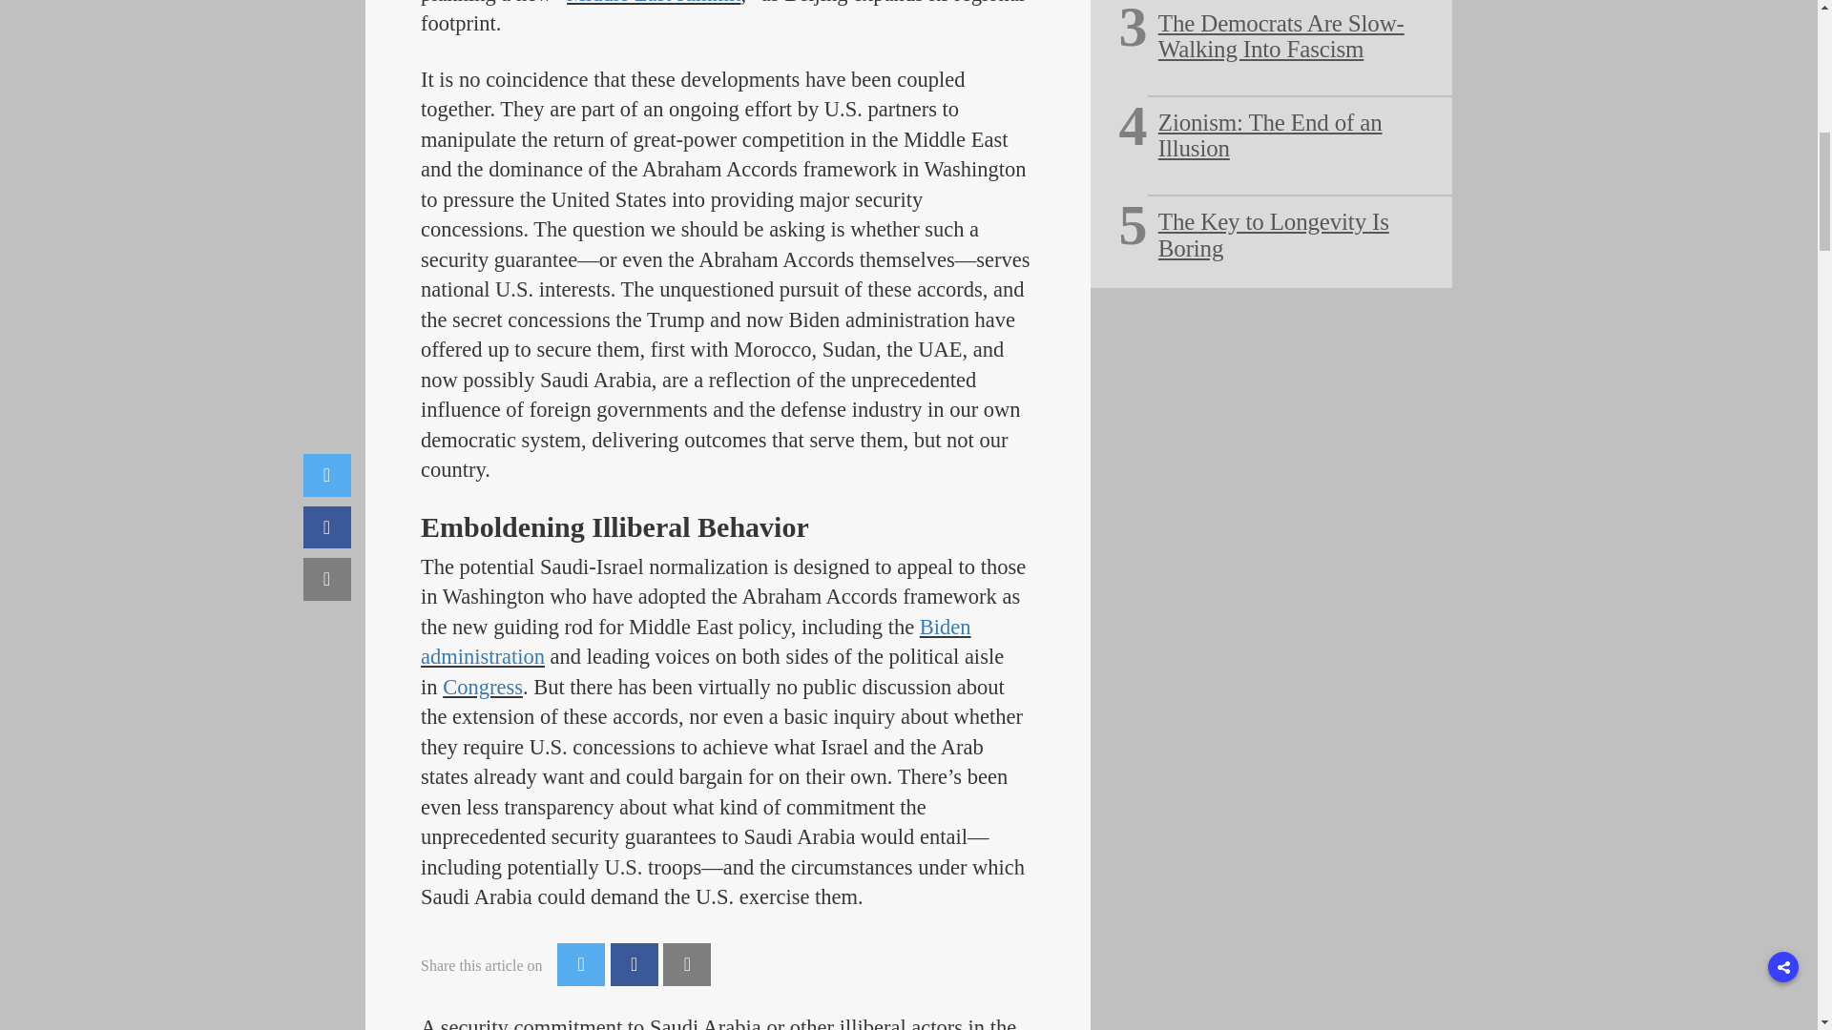 Image resolution: width=1832 pixels, height=1030 pixels. Describe the element at coordinates (687, 964) in the screenshot. I see `Mail` at that location.